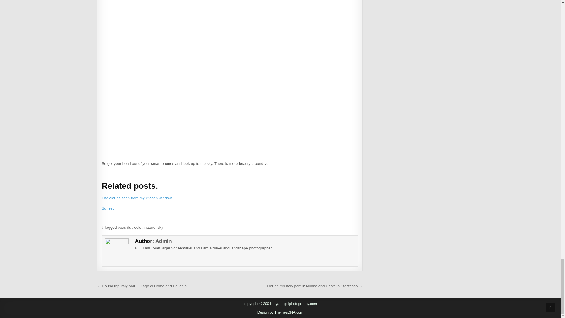 This screenshot has width=565, height=318. Describe the element at coordinates (108, 208) in the screenshot. I see `Sunset.` at that location.